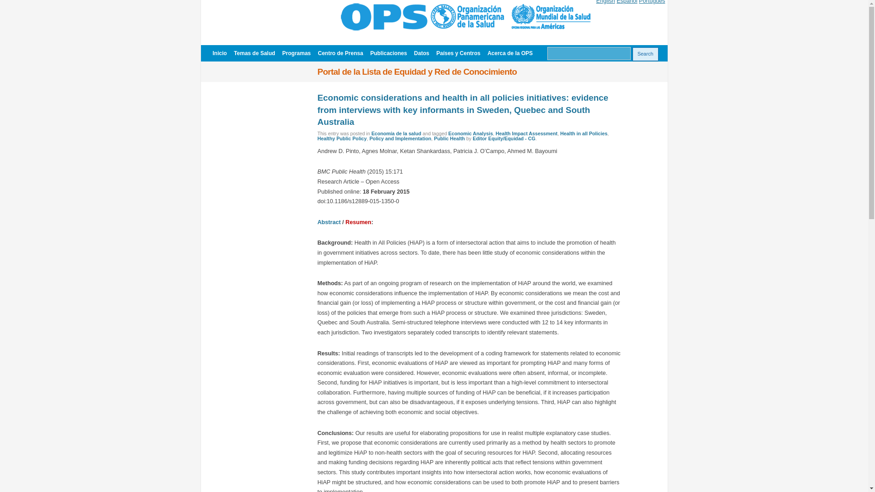 This screenshot has width=875, height=492. Describe the element at coordinates (340, 53) in the screenshot. I see `Centro de Prensa` at that location.